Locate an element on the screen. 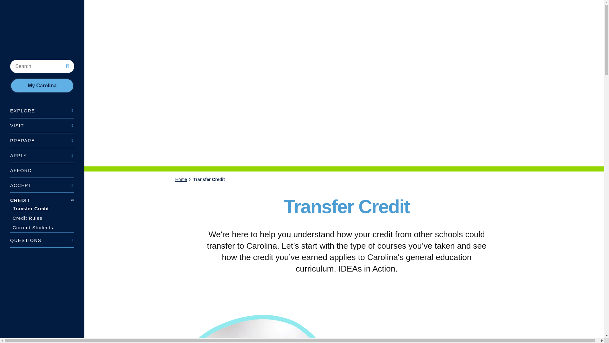 The height and width of the screenshot is (343, 609). Search is located at coordinates (67, 66).